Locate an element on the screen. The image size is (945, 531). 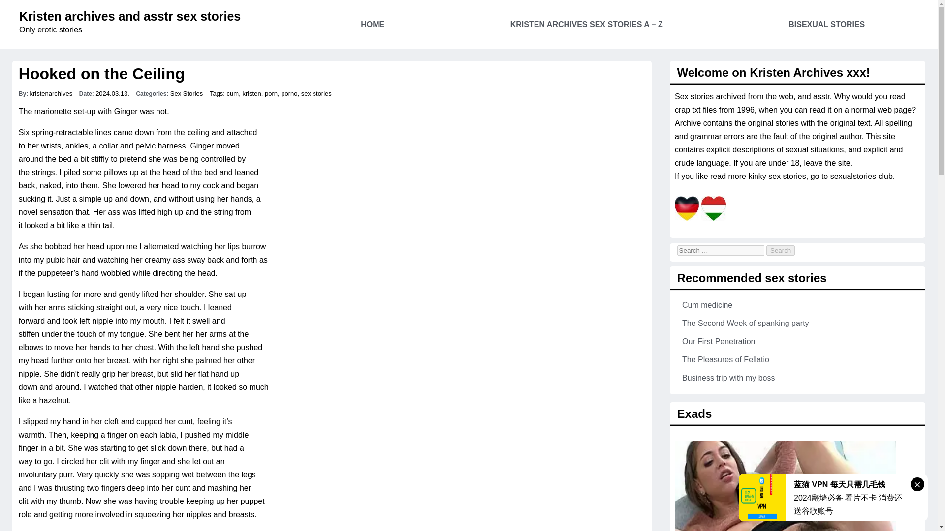
Cum medicine is located at coordinates (707, 305).